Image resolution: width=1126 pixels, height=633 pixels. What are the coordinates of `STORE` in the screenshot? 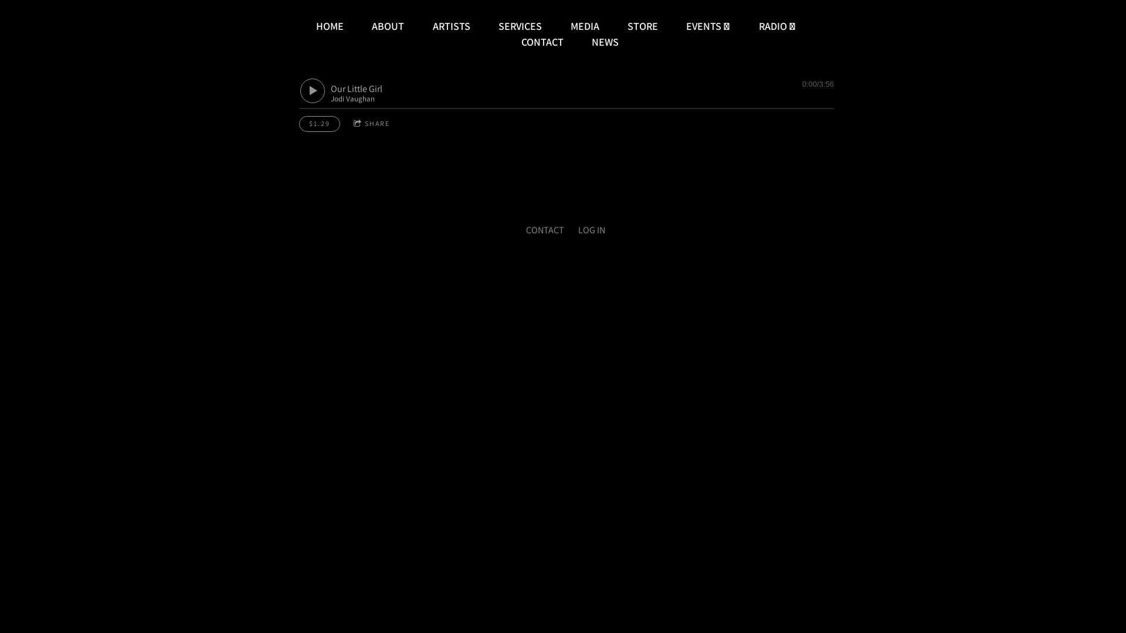 It's located at (643, 26).